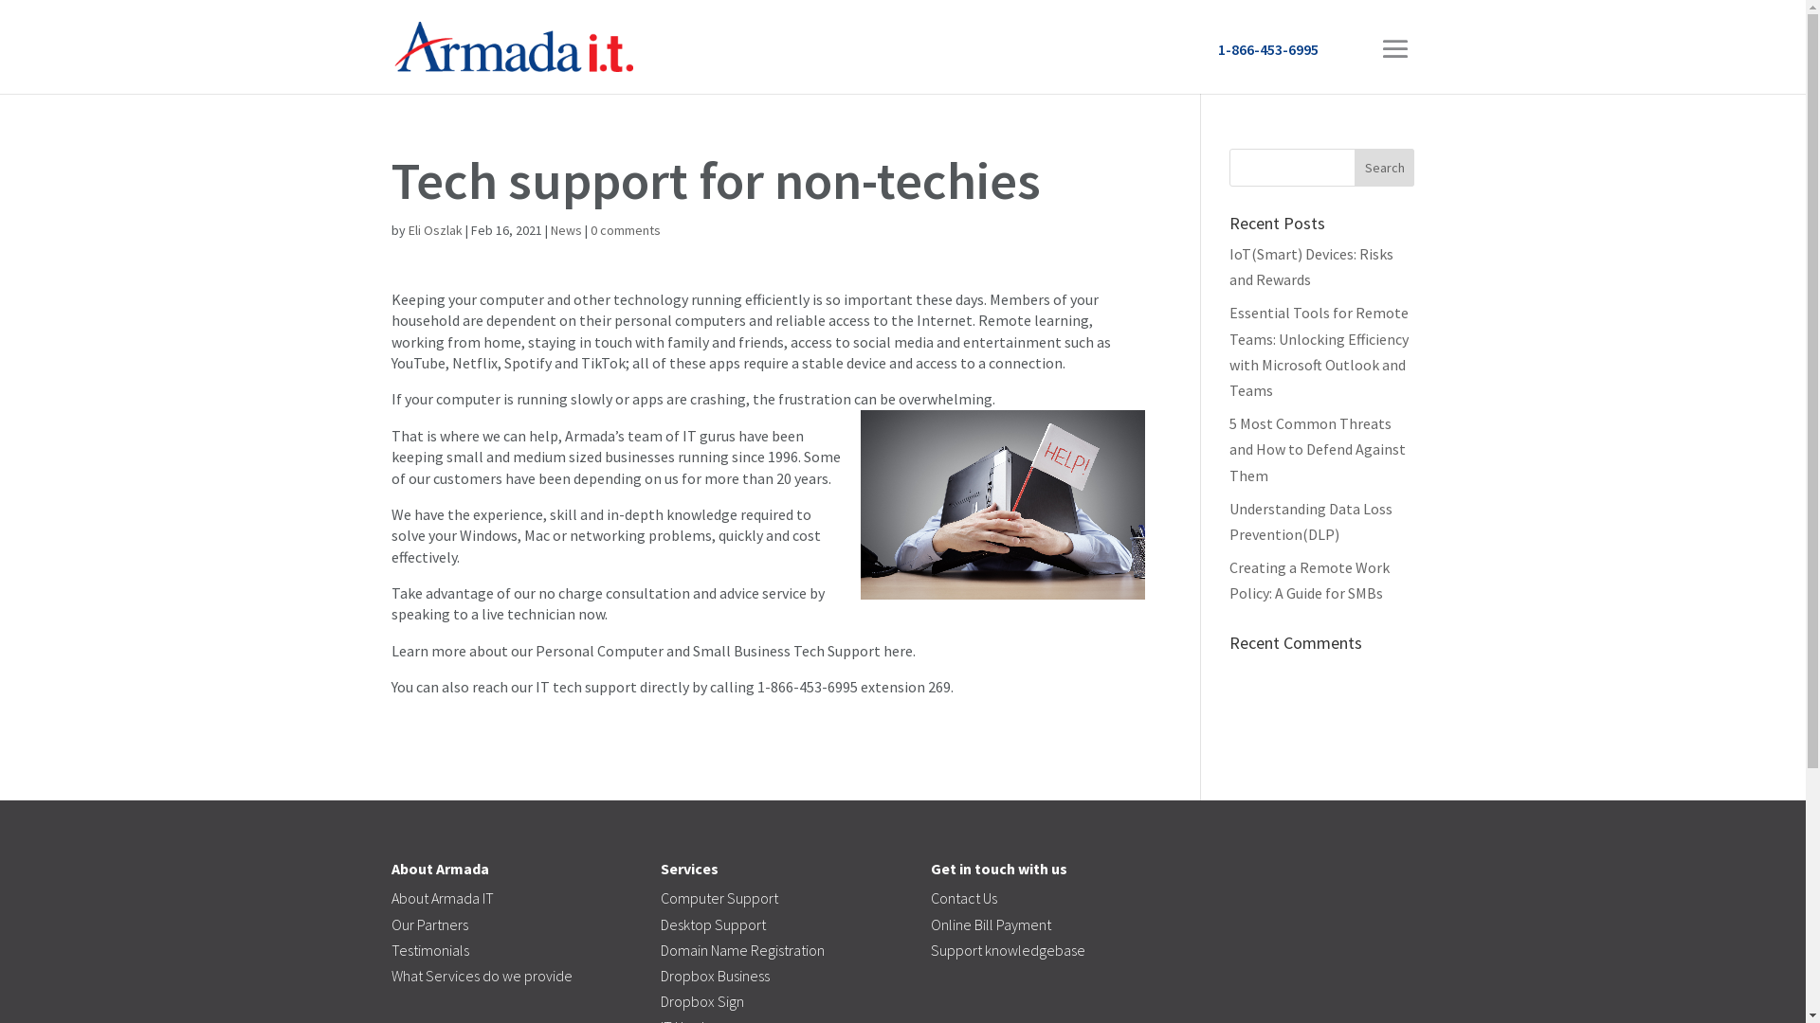  I want to click on Computer Support, so click(719, 898).